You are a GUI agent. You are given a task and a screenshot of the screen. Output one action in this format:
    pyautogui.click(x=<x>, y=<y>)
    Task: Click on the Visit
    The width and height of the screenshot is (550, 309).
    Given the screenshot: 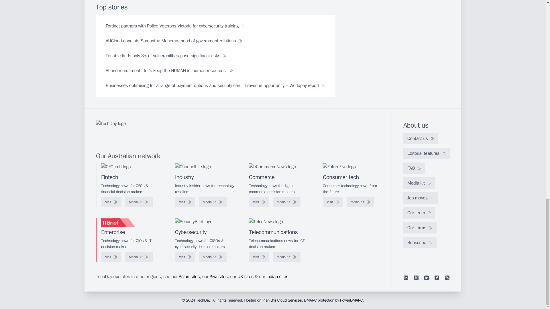 What is the action you would take?
    pyautogui.click(x=259, y=202)
    